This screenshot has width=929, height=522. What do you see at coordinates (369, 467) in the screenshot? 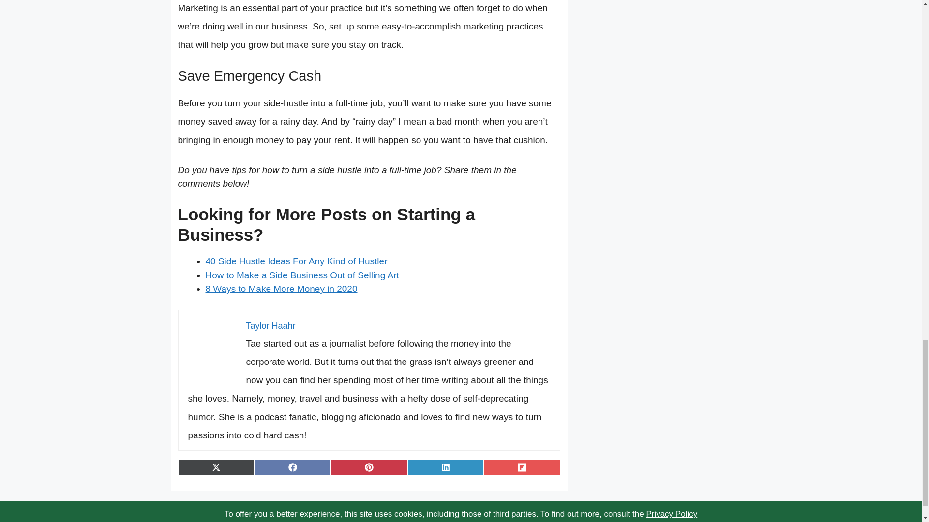
I see `Share on Pinterest` at bounding box center [369, 467].